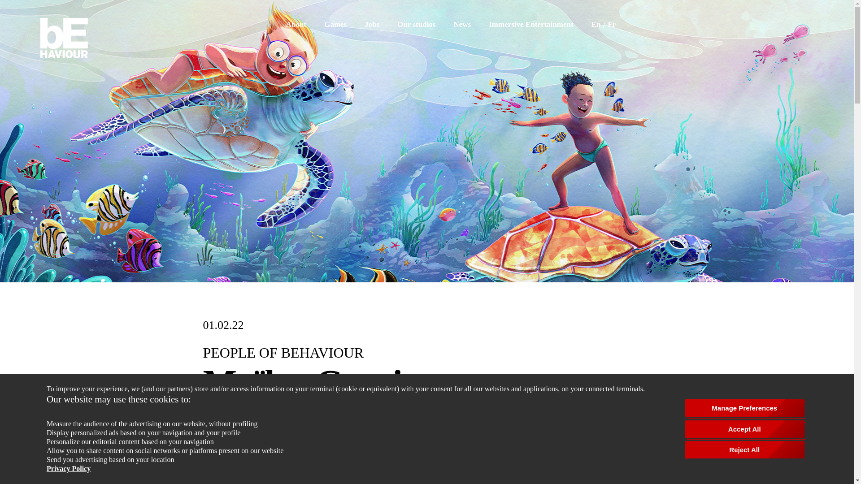 The width and height of the screenshot is (861, 484). Describe the element at coordinates (372, 24) in the screenshot. I see `Jobs` at that location.